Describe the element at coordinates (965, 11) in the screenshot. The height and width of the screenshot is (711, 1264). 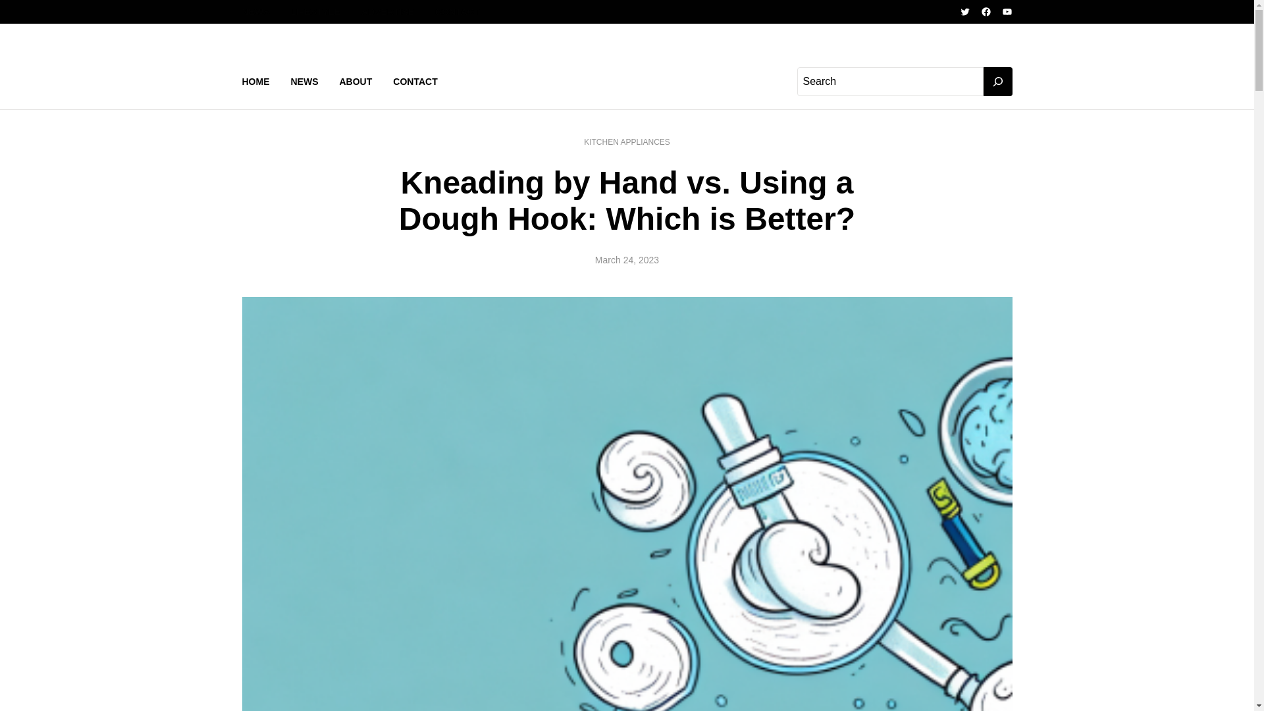
I see `Twitter` at that location.